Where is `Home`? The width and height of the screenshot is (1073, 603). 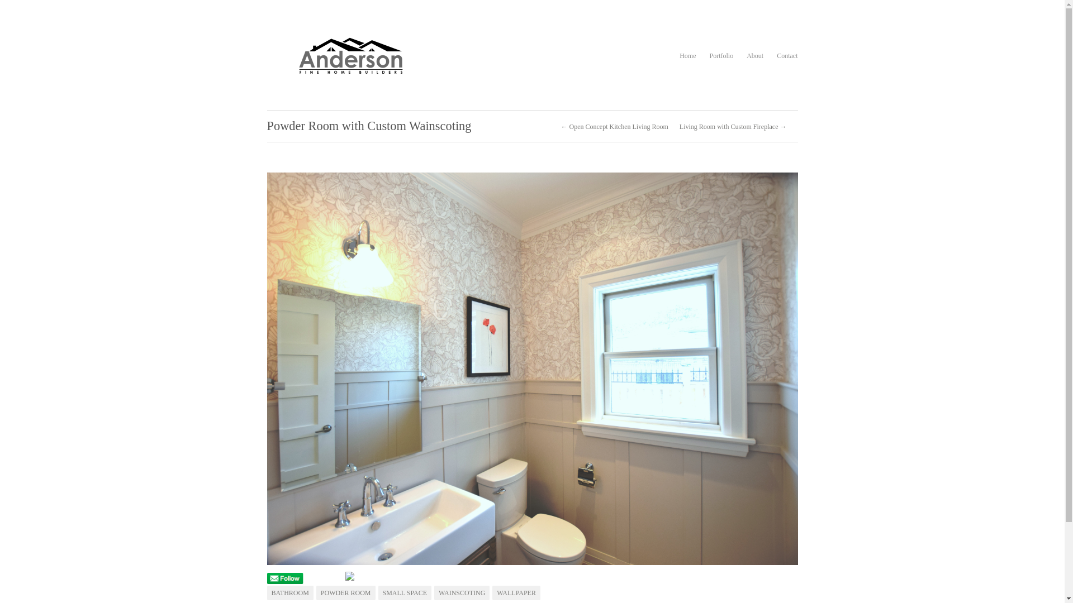 Home is located at coordinates (687, 56).